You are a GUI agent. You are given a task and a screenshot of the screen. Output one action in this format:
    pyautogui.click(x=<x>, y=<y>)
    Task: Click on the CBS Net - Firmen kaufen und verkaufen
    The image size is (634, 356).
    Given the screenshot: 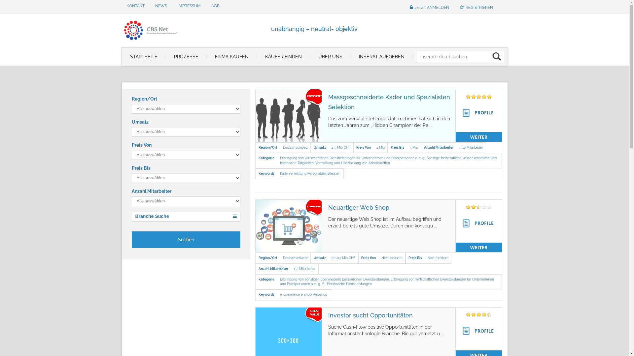 What is the action you would take?
    pyautogui.click(x=156, y=29)
    